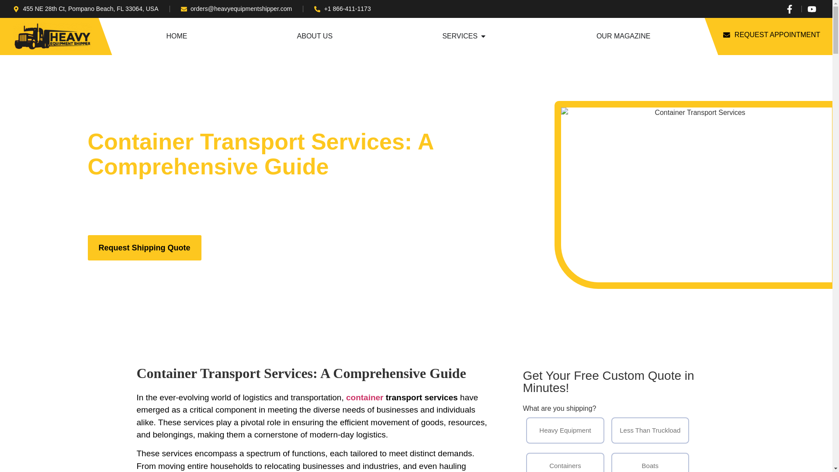 The height and width of the screenshot is (472, 839). I want to click on Request Shipping Quote, so click(144, 247).